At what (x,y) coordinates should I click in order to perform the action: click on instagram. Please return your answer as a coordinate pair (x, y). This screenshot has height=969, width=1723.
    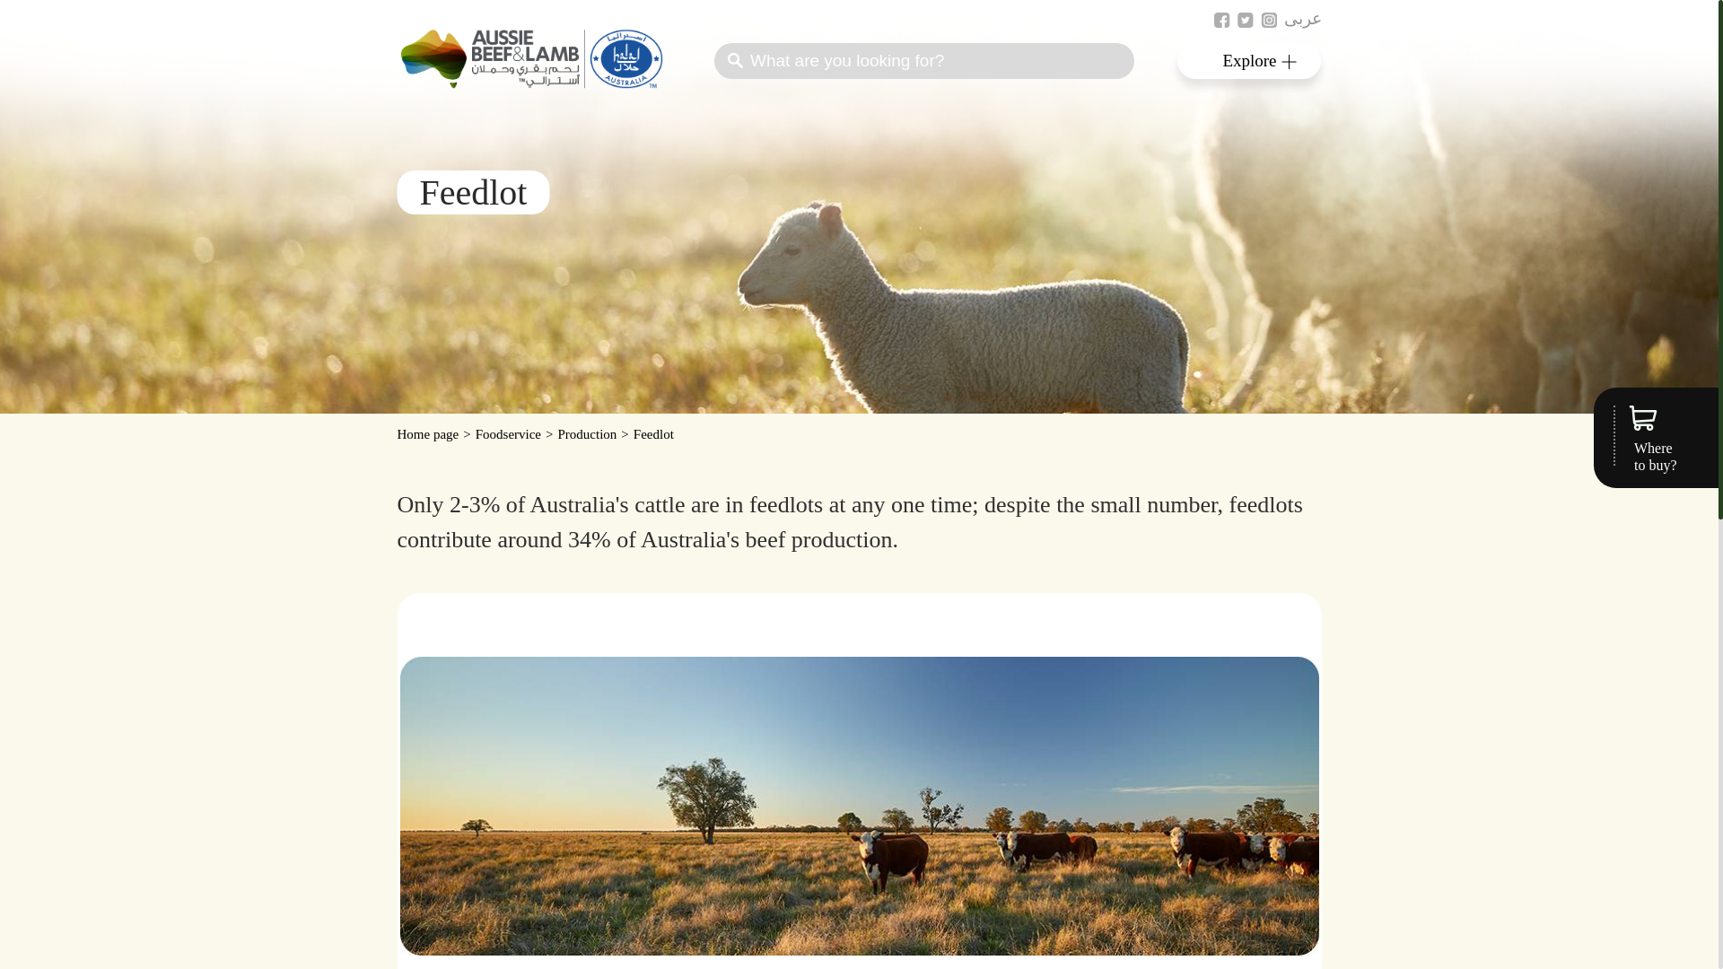
    Looking at the image, I should click on (1267, 21).